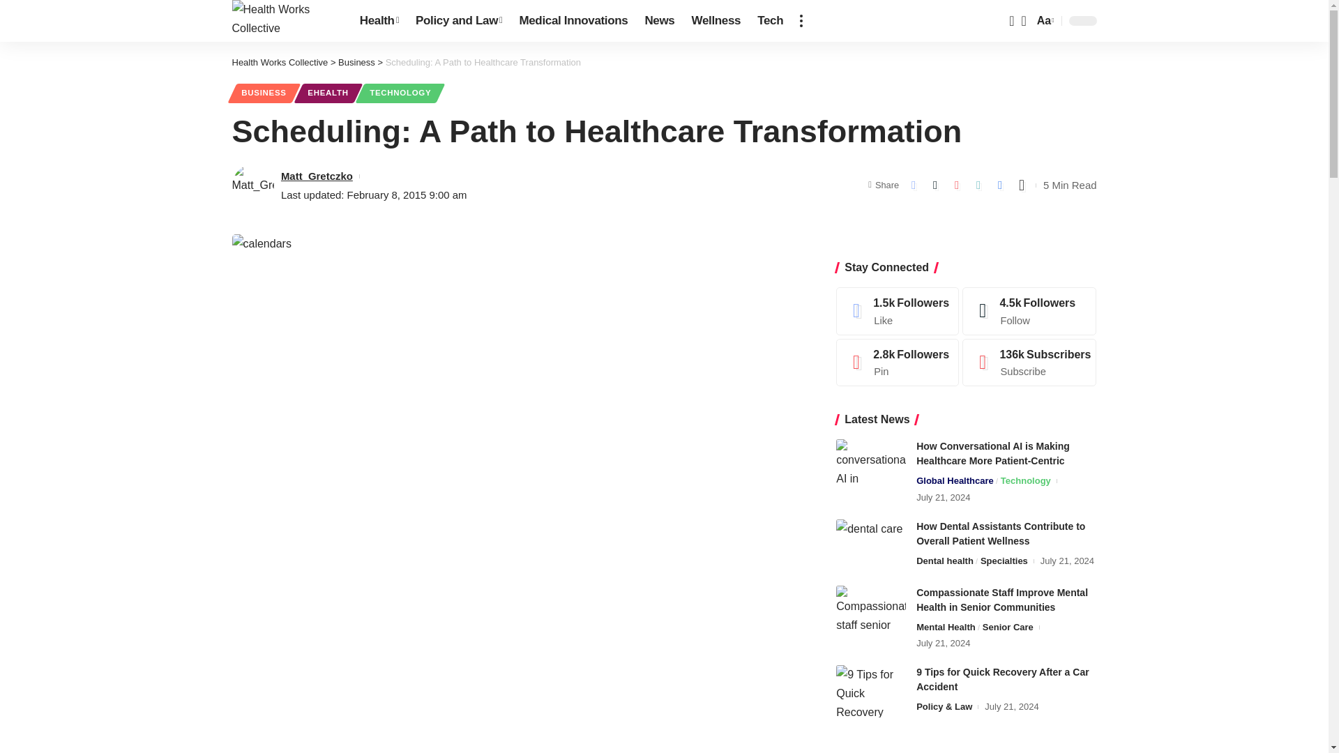  What do you see at coordinates (573, 21) in the screenshot?
I see `Medical Innovations` at bounding box center [573, 21].